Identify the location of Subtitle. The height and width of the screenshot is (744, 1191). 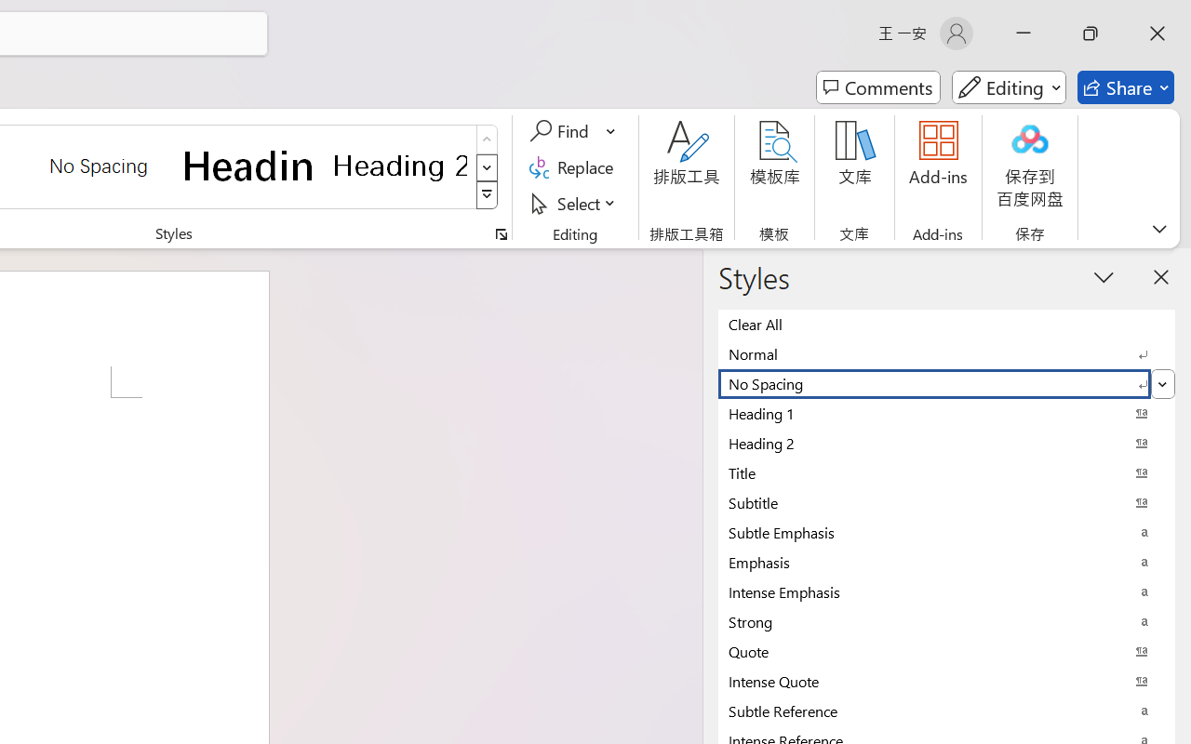
(946, 502).